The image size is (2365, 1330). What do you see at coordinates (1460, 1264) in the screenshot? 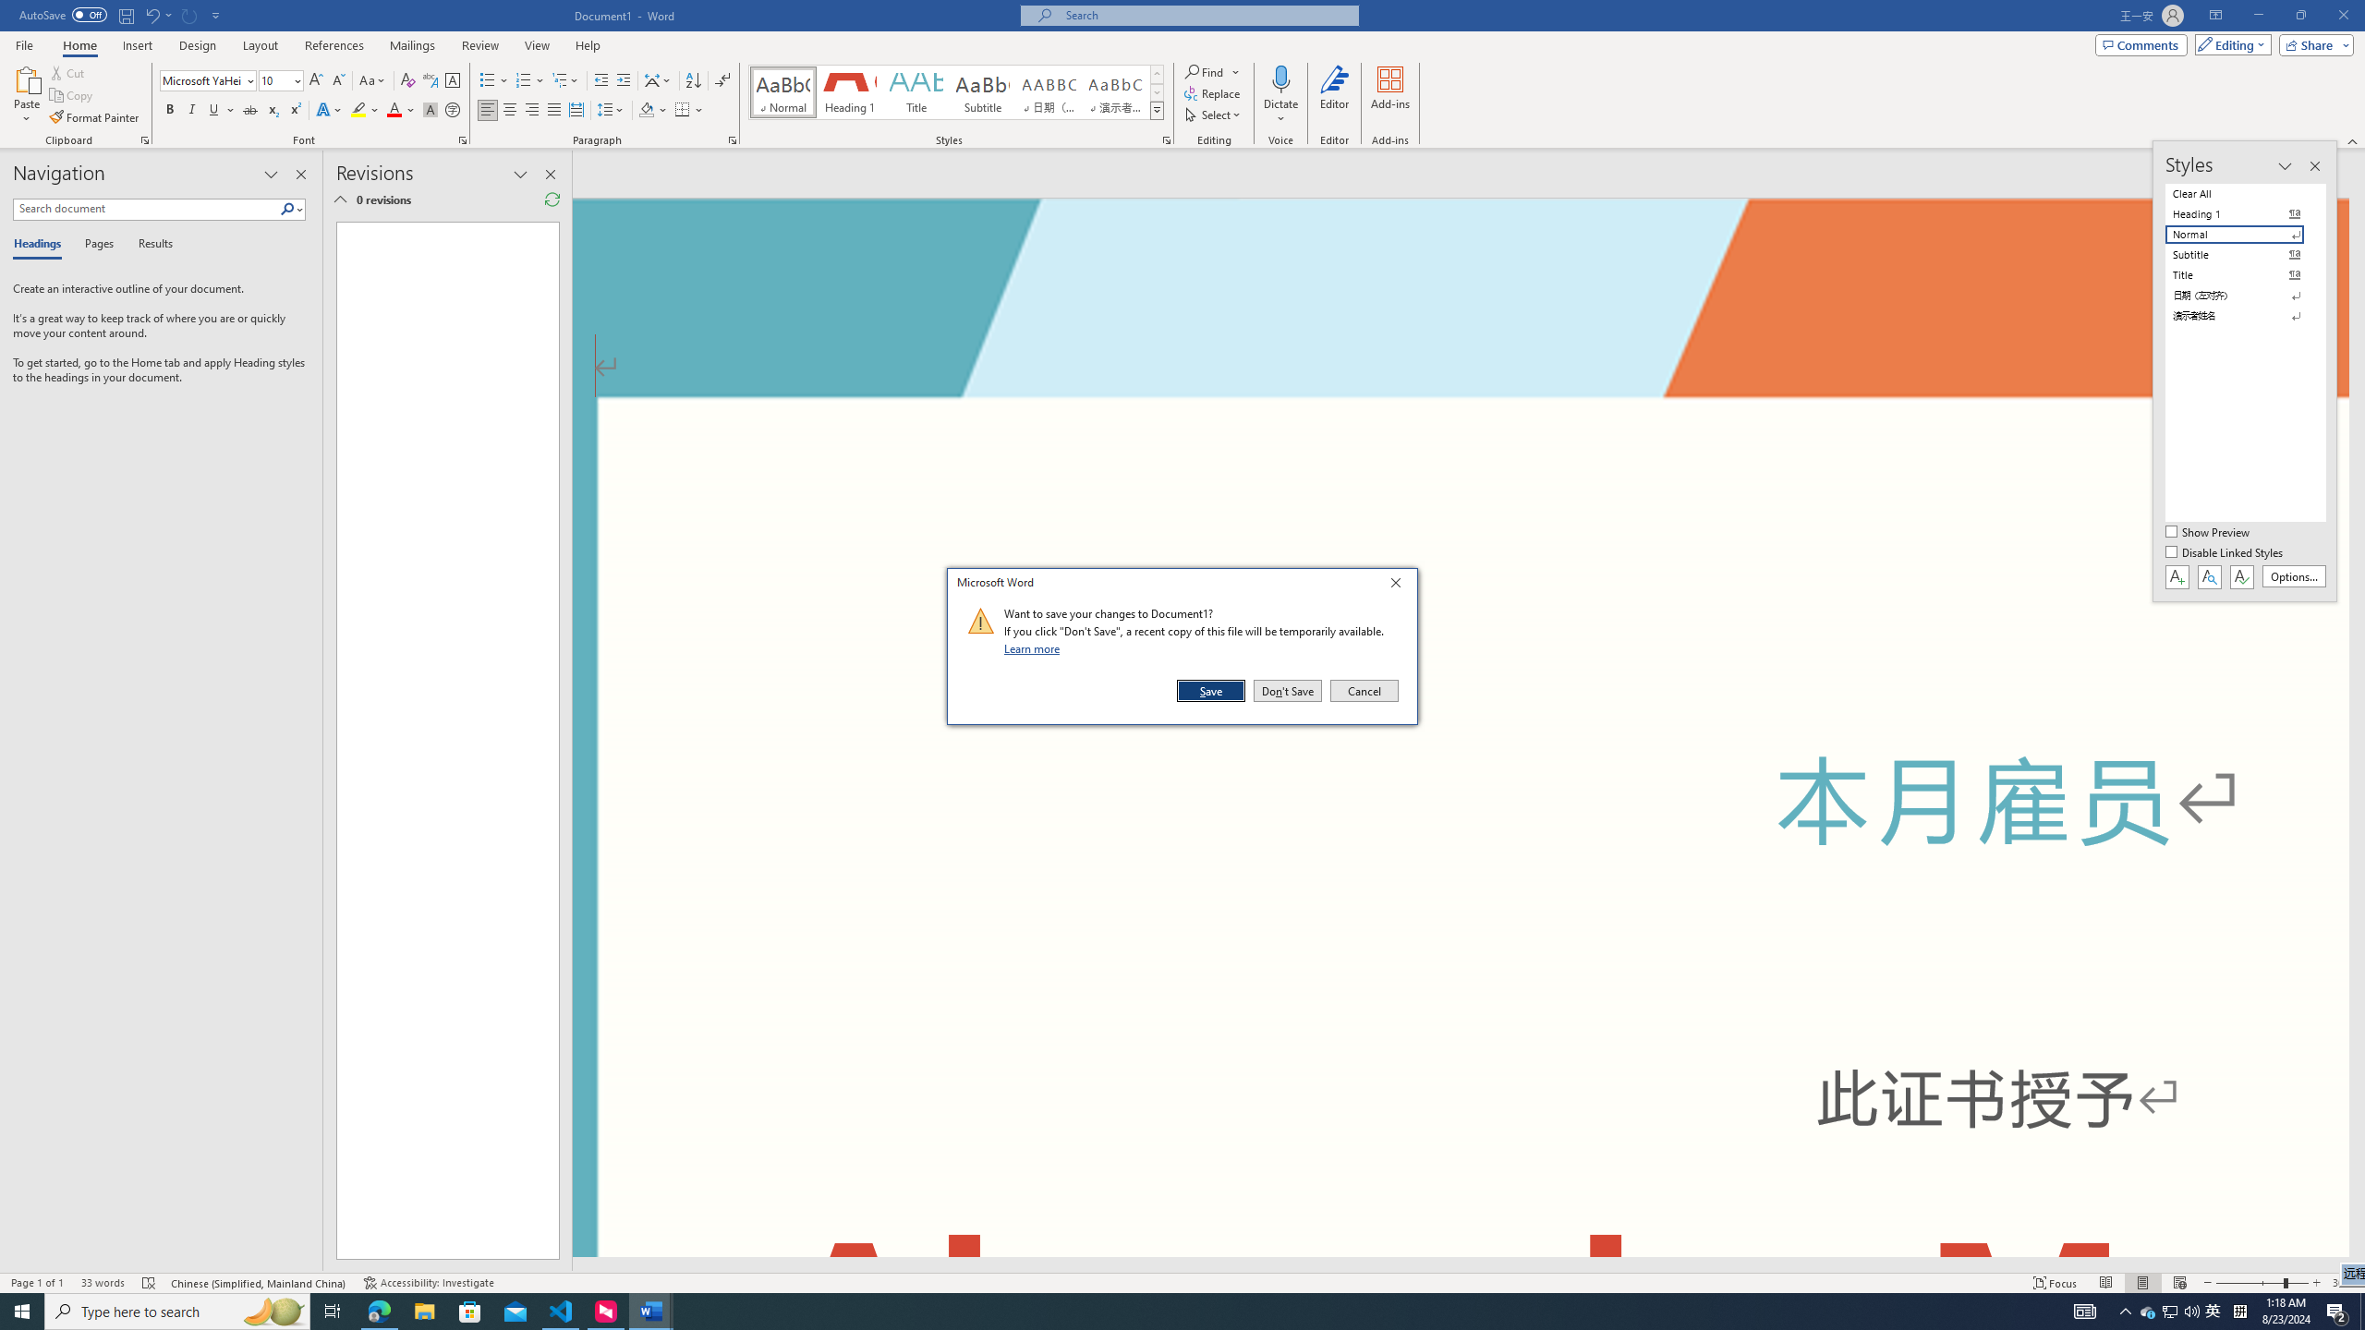
I see `Class: NetUIScrollBar` at bounding box center [1460, 1264].